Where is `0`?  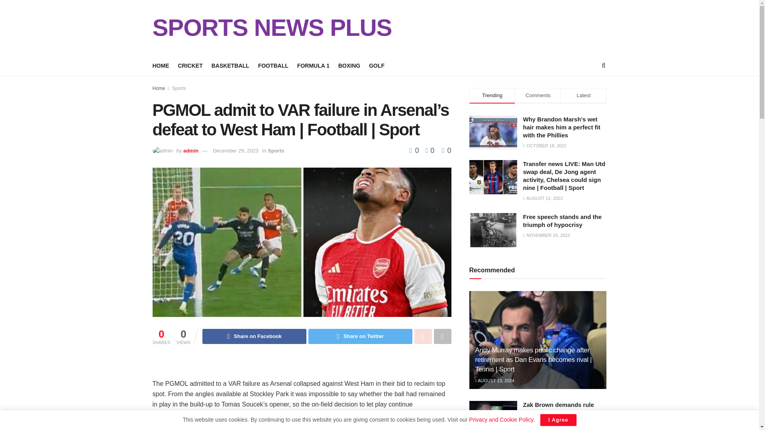
0 is located at coordinates (428, 150).